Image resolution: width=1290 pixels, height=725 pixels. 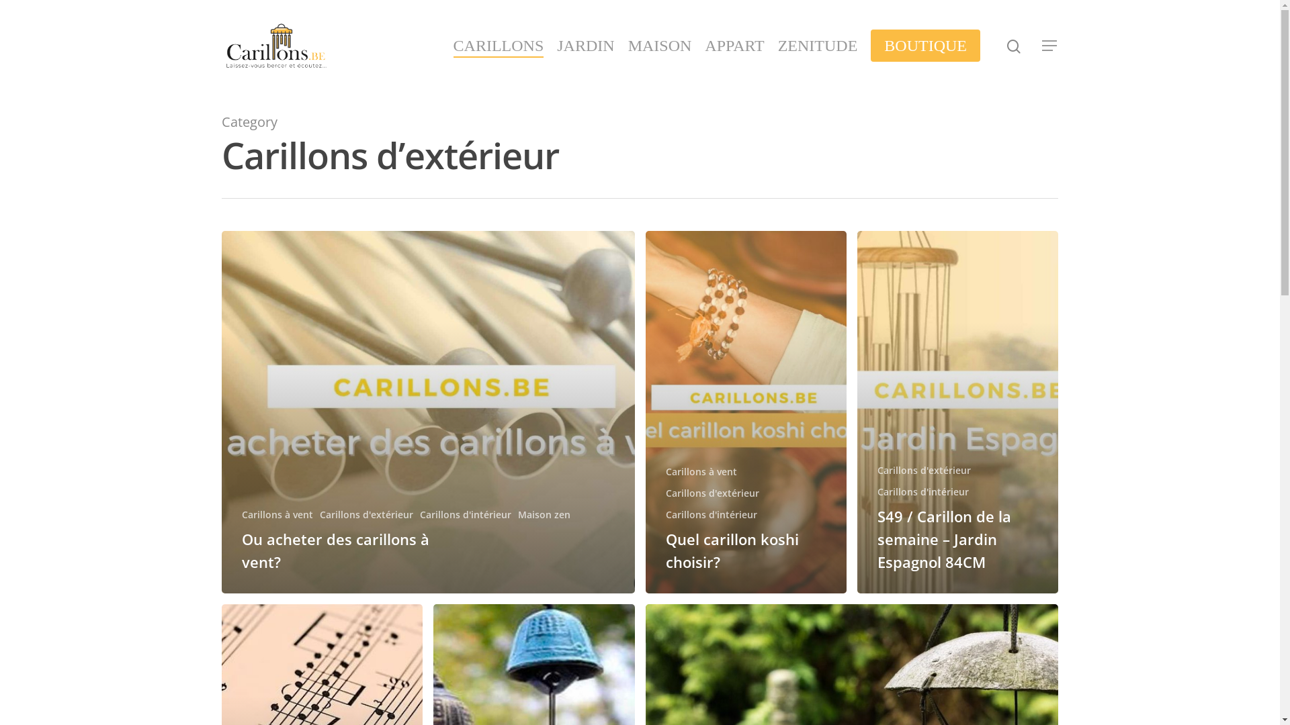 What do you see at coordinates (586, 46) in the screenshot?
I see `JARDIN` at bounding box center [586, 46].